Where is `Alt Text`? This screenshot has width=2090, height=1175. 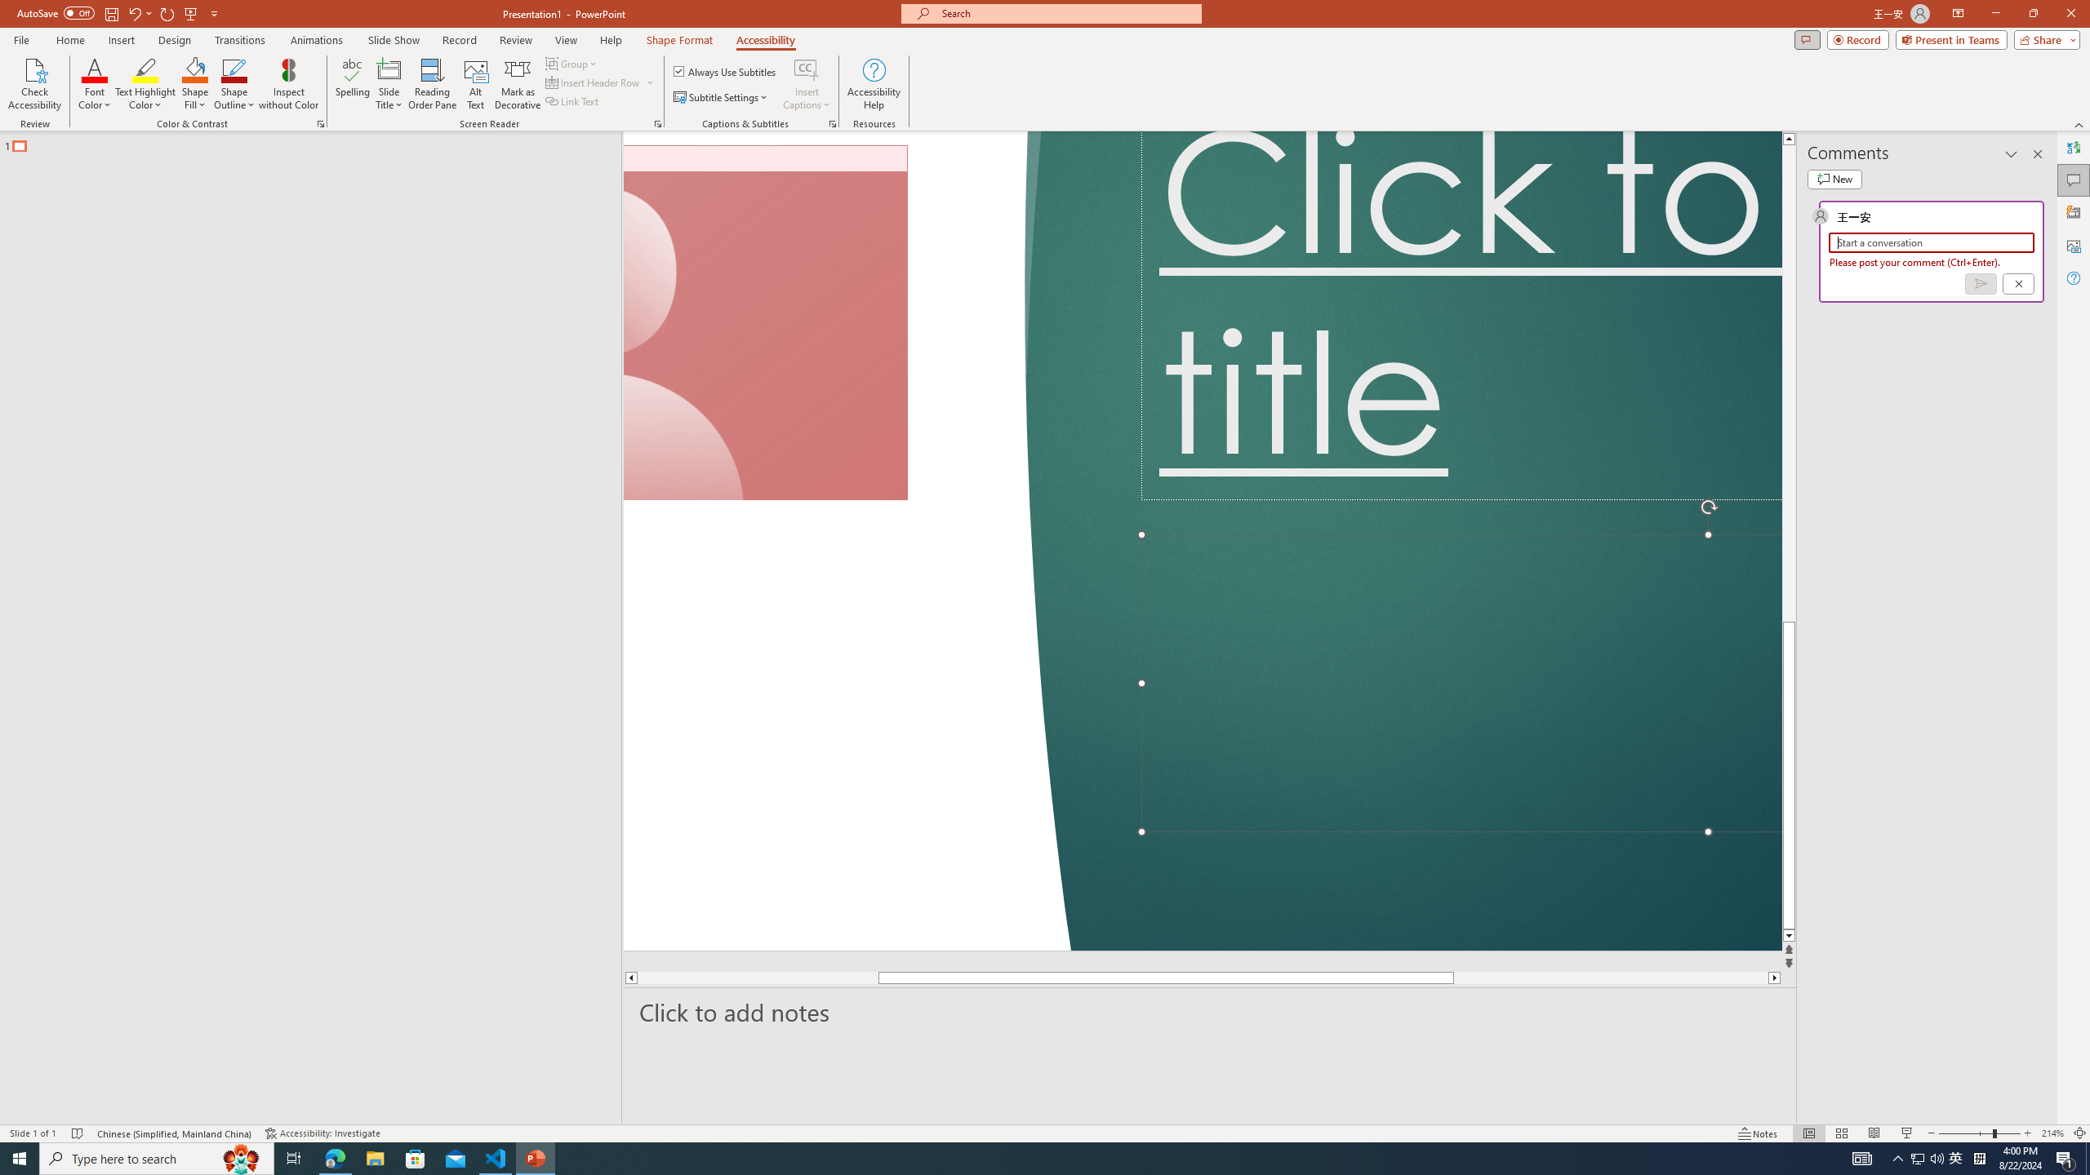 Alt Text is located at coordinates (477, 84).